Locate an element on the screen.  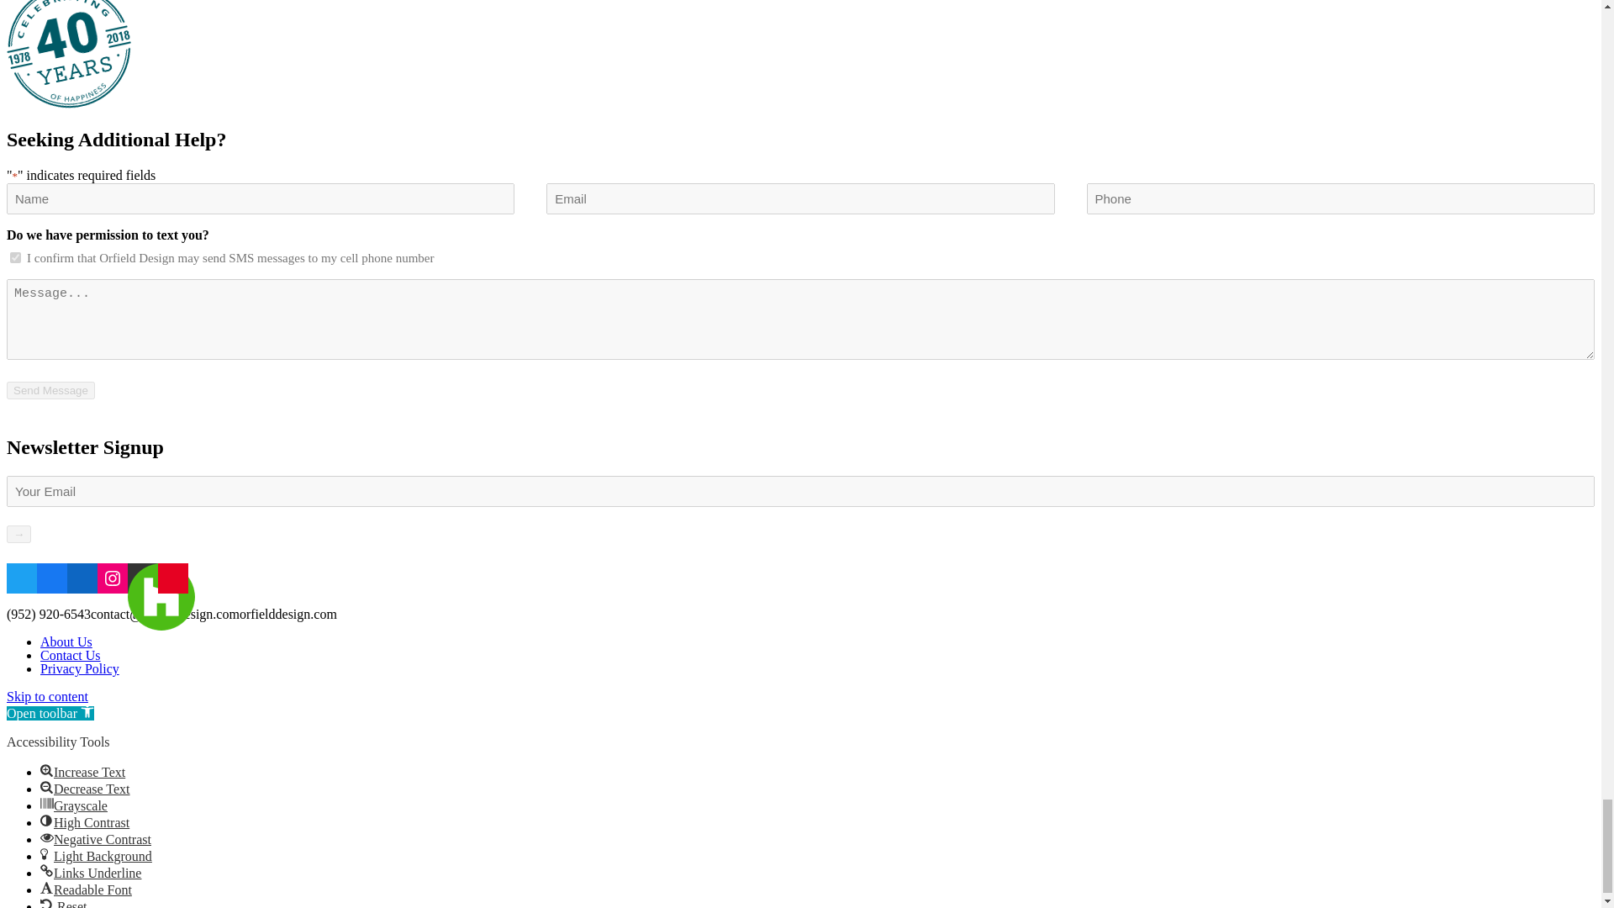
Accessibility Tools is located at coordinates (50, 713).